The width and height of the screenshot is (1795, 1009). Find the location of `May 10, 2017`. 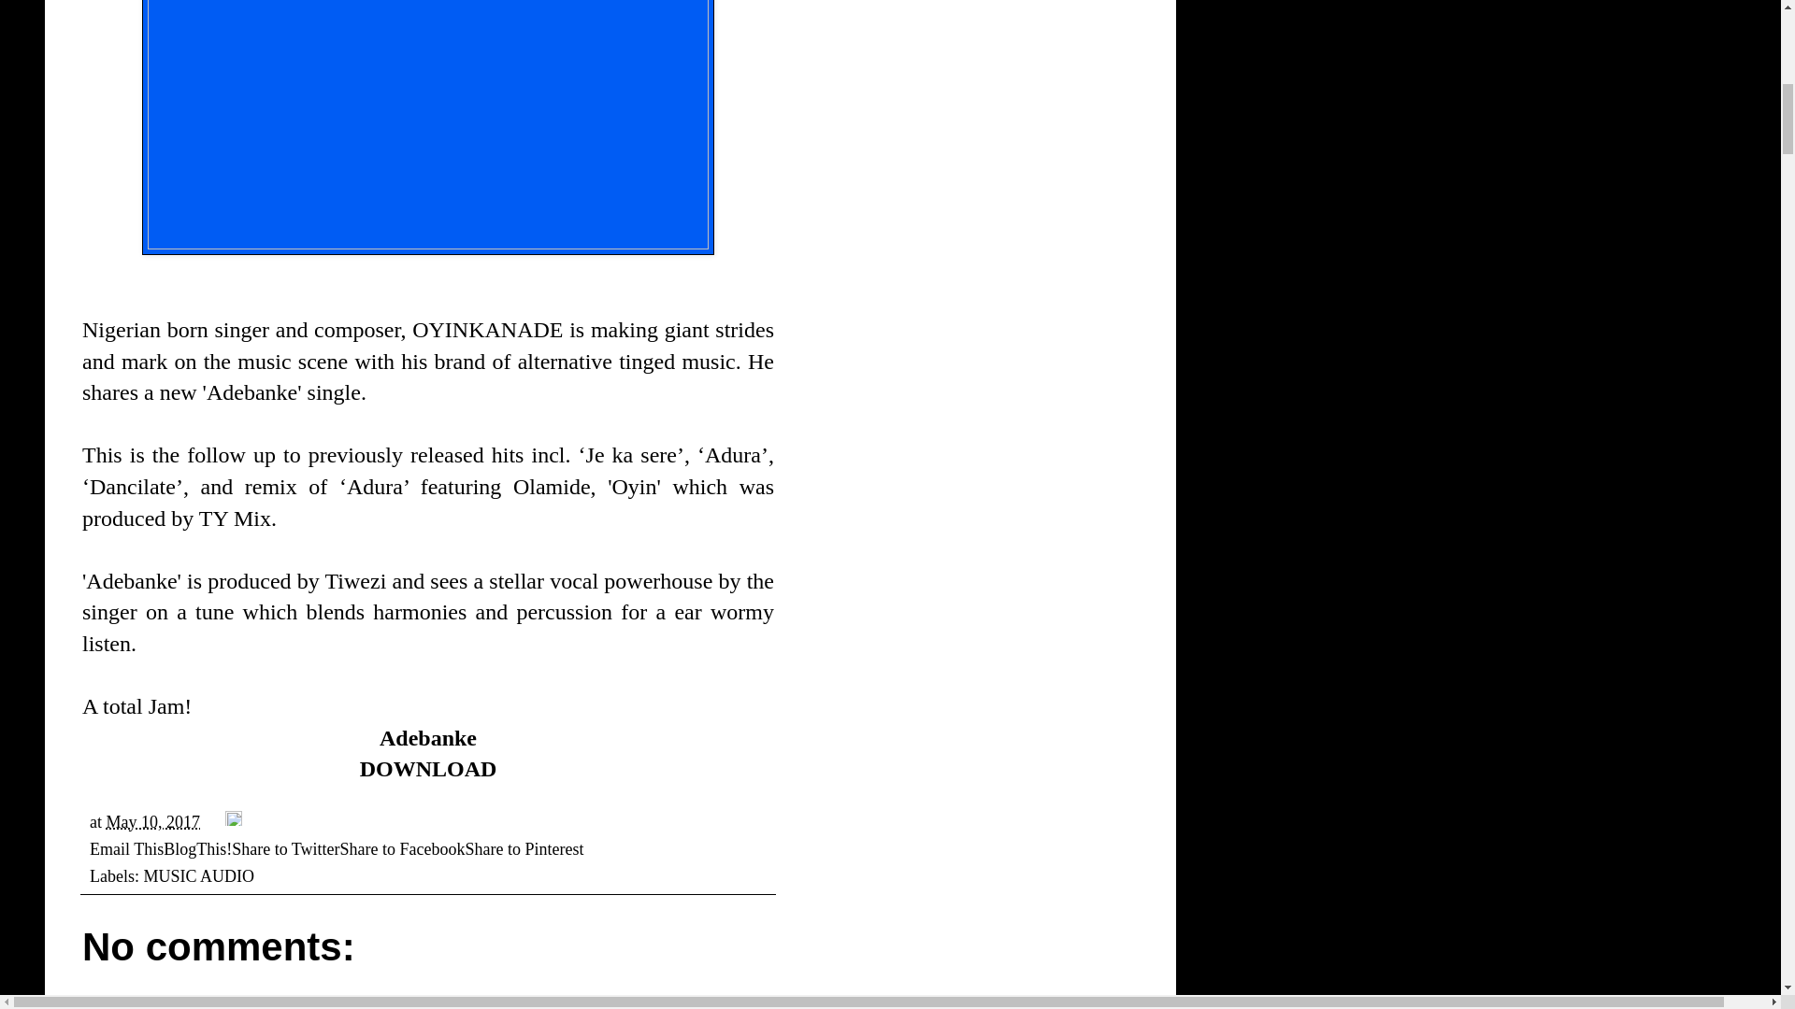

May 10, 2017 is located at coordinates (153, 822).